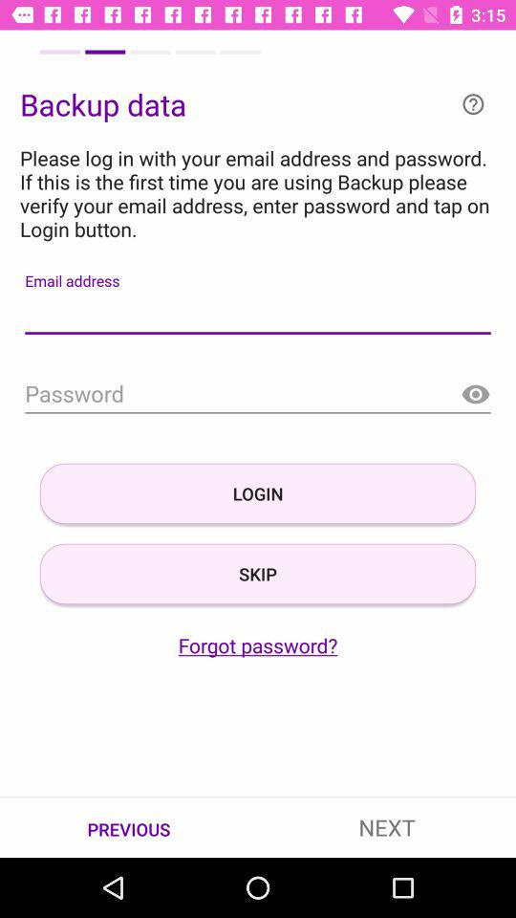  Describe the element at coordinates (258, 314) in the screenshot. I see `blank space` at that location.